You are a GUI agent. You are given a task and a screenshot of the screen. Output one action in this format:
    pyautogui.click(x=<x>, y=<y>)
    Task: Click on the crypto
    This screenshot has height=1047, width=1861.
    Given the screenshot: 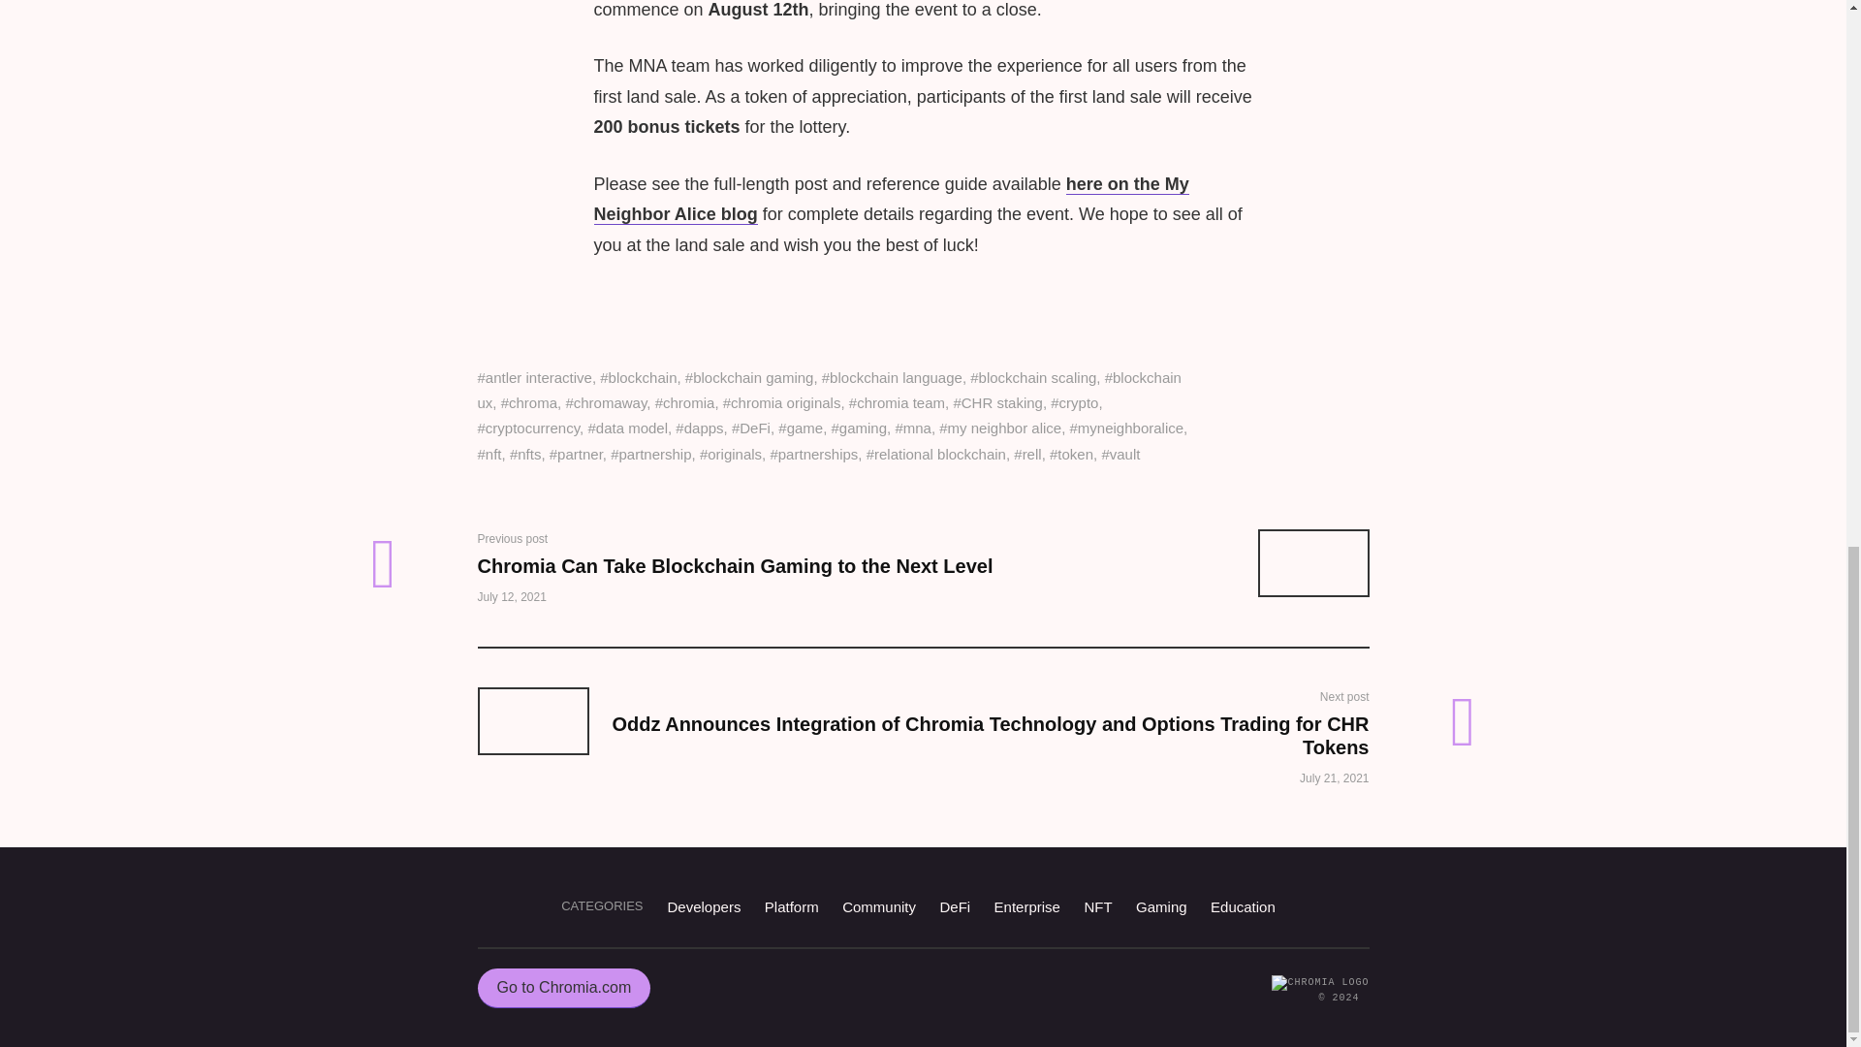 What is the action you would take?
    pyautogui.click(x=1074, y=403)
    